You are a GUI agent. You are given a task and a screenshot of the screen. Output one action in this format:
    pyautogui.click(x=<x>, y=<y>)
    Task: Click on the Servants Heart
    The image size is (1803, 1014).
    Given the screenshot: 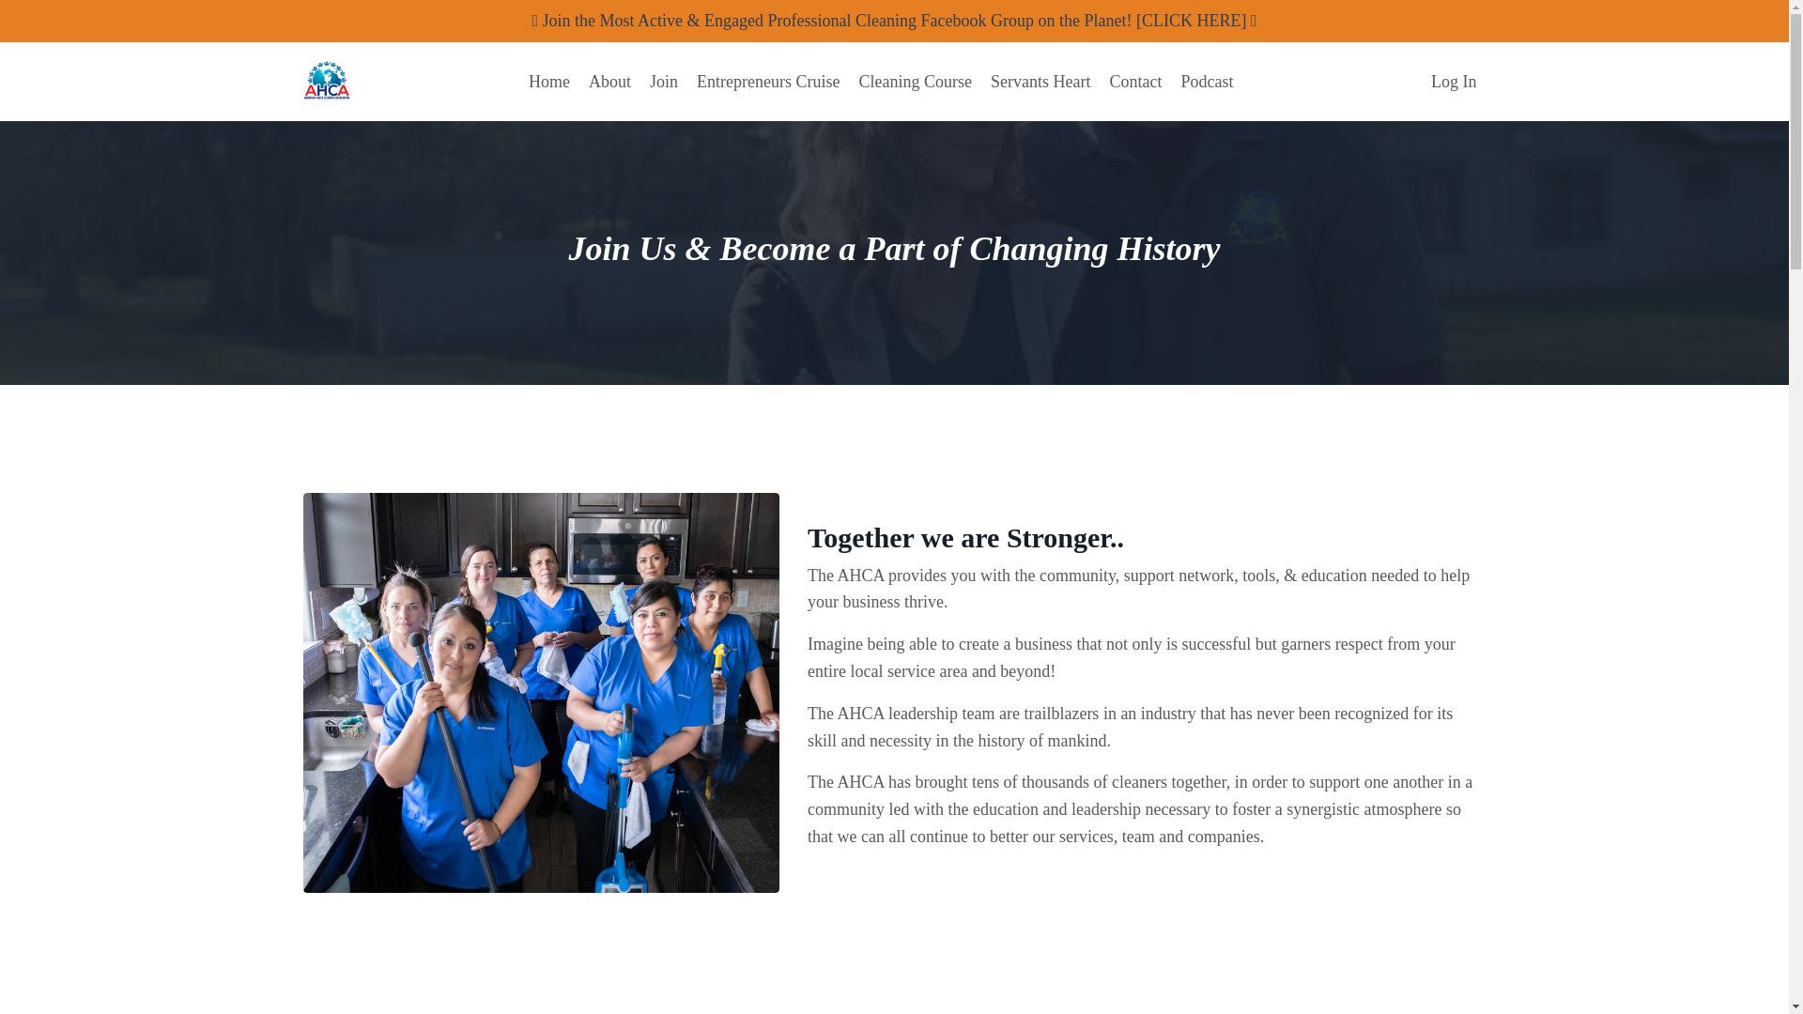 What is the action you would take?
    pyautogui.click(x=1040, y=82)
    